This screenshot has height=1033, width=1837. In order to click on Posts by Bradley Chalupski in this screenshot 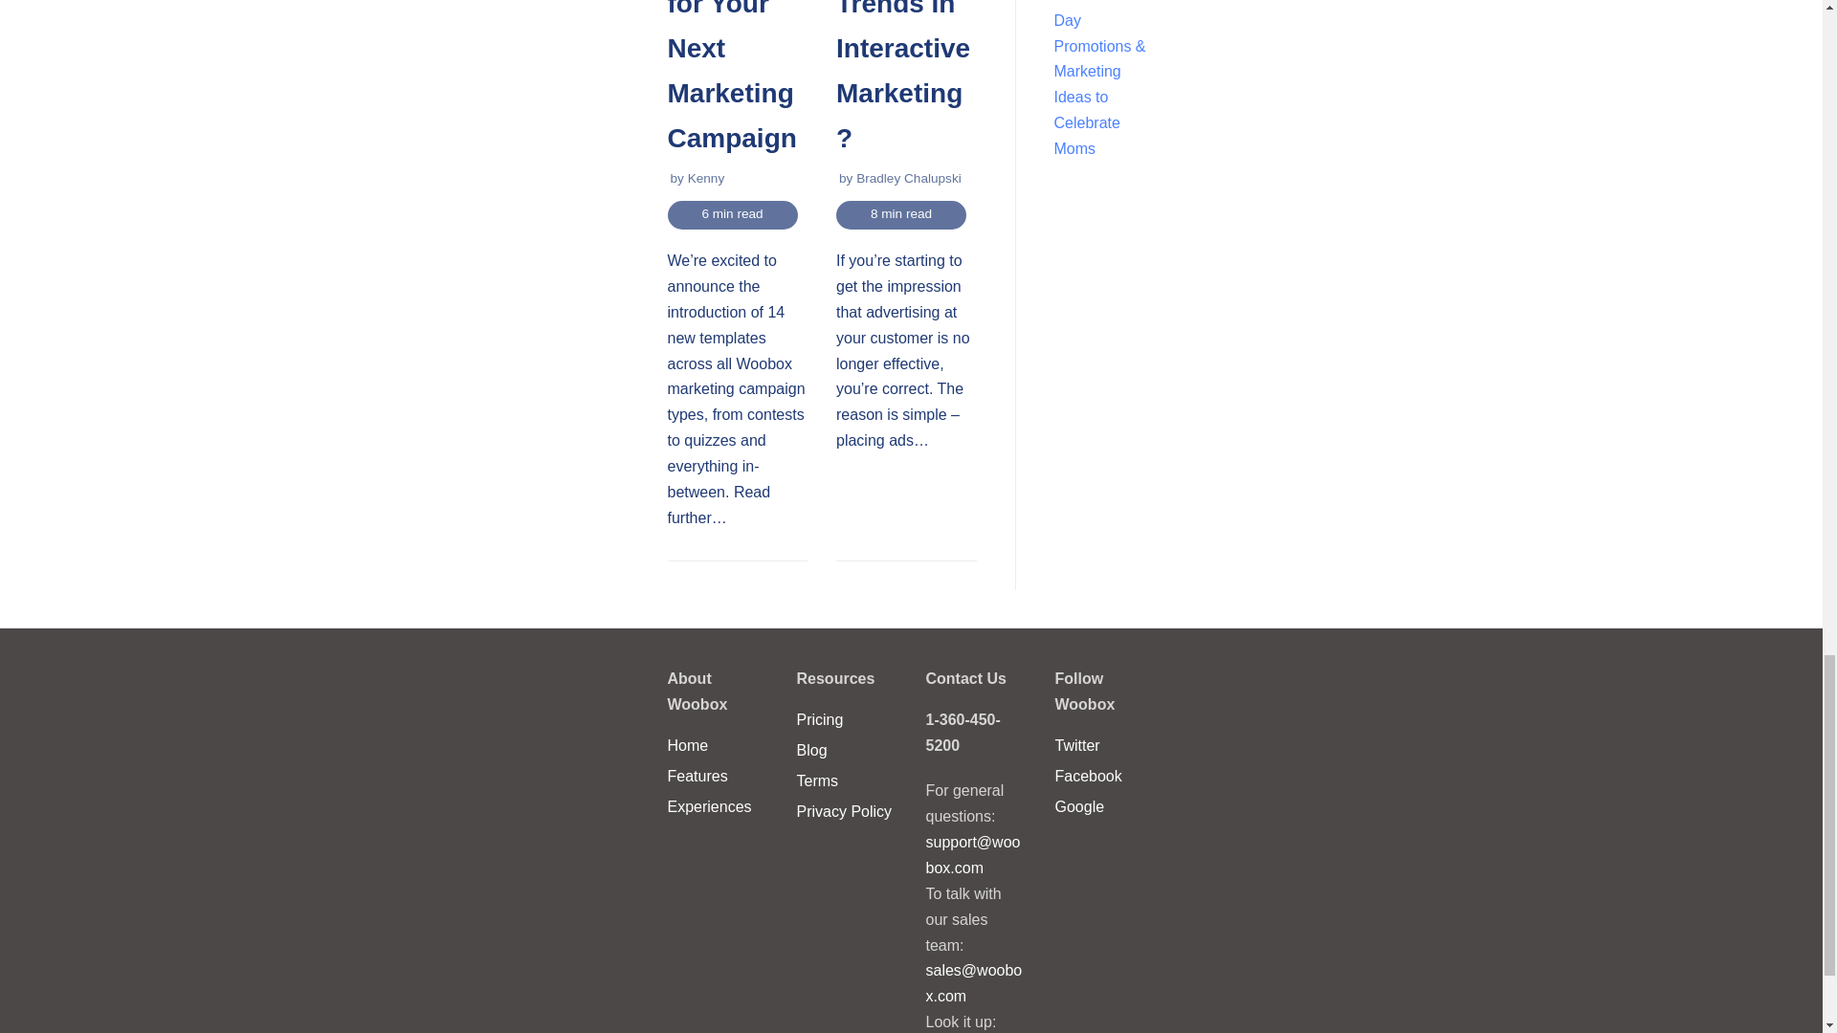, I will do `click(908, 178)`.